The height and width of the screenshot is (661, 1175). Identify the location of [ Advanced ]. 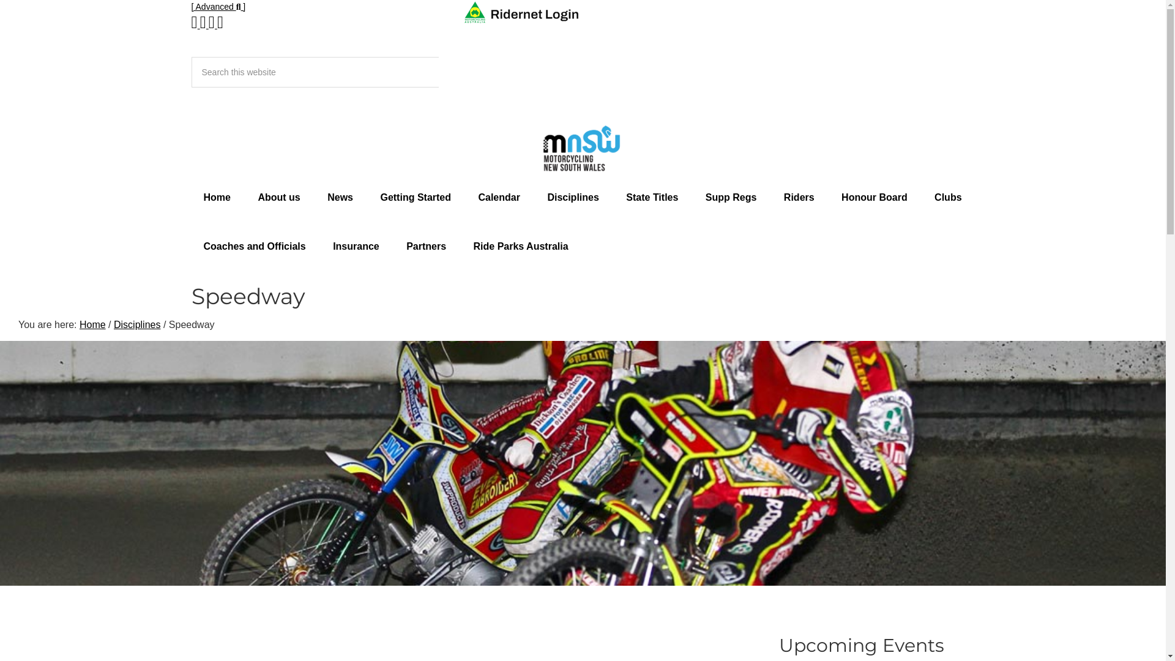
(218, 7).